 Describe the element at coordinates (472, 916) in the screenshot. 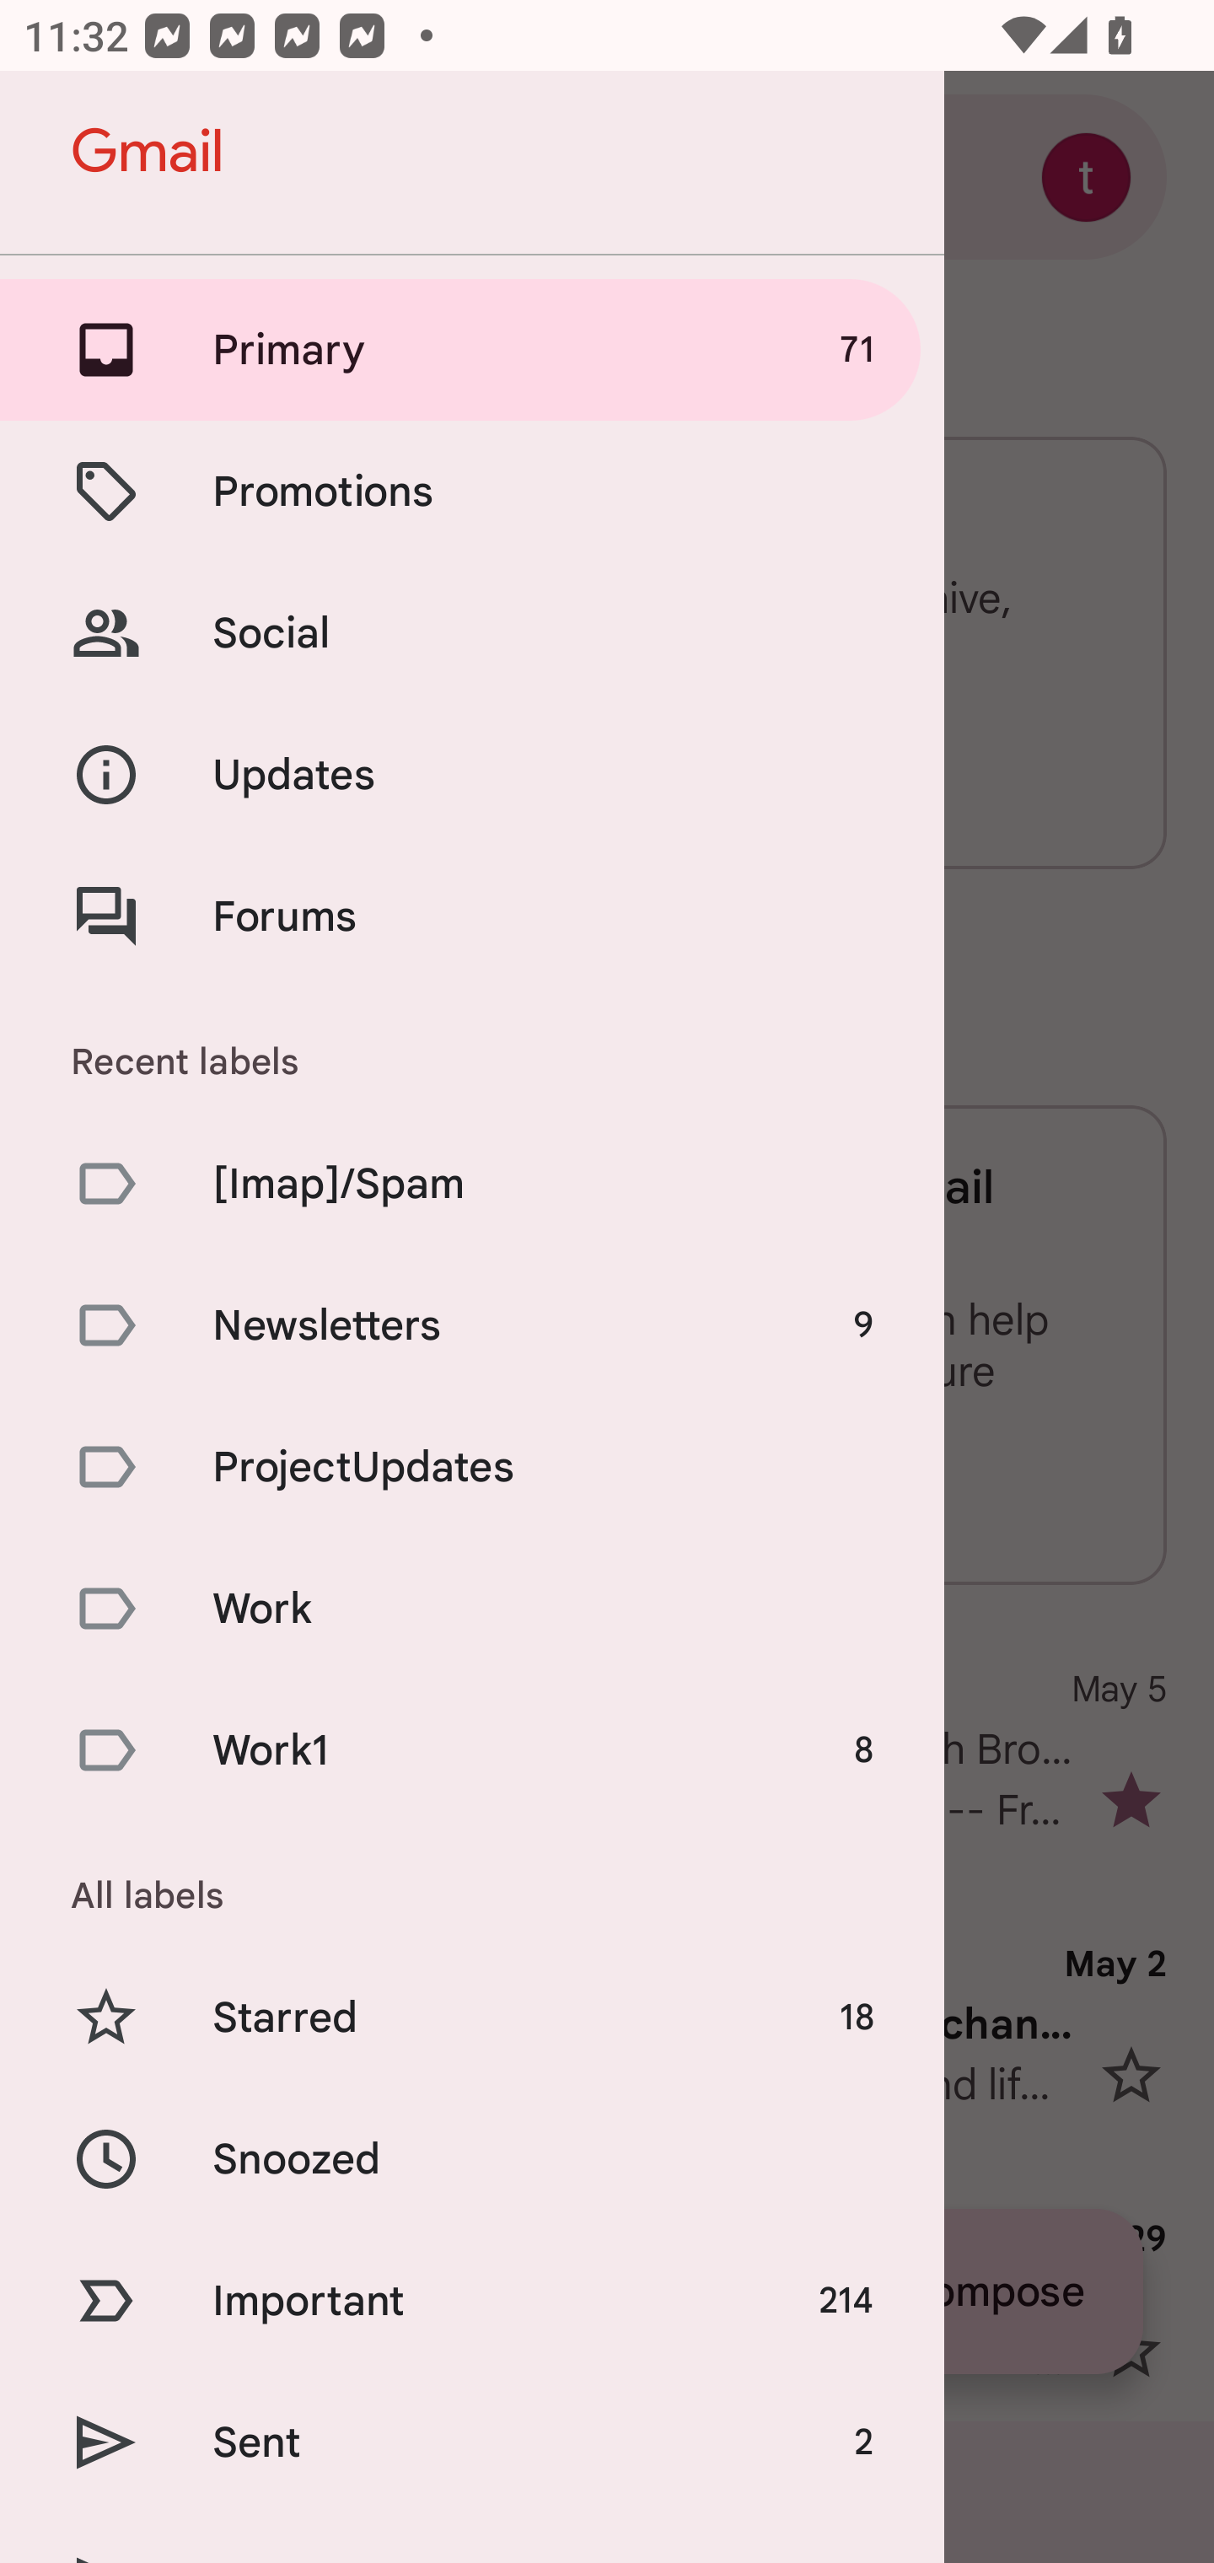

I see `Forums` at that location.